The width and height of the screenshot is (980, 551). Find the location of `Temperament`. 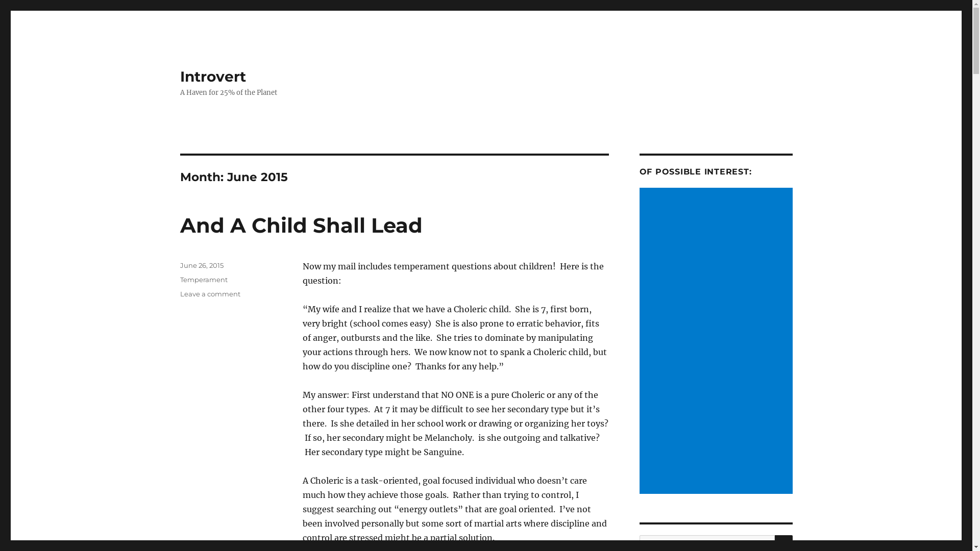

Temperament is located at coordinates (203, 280).